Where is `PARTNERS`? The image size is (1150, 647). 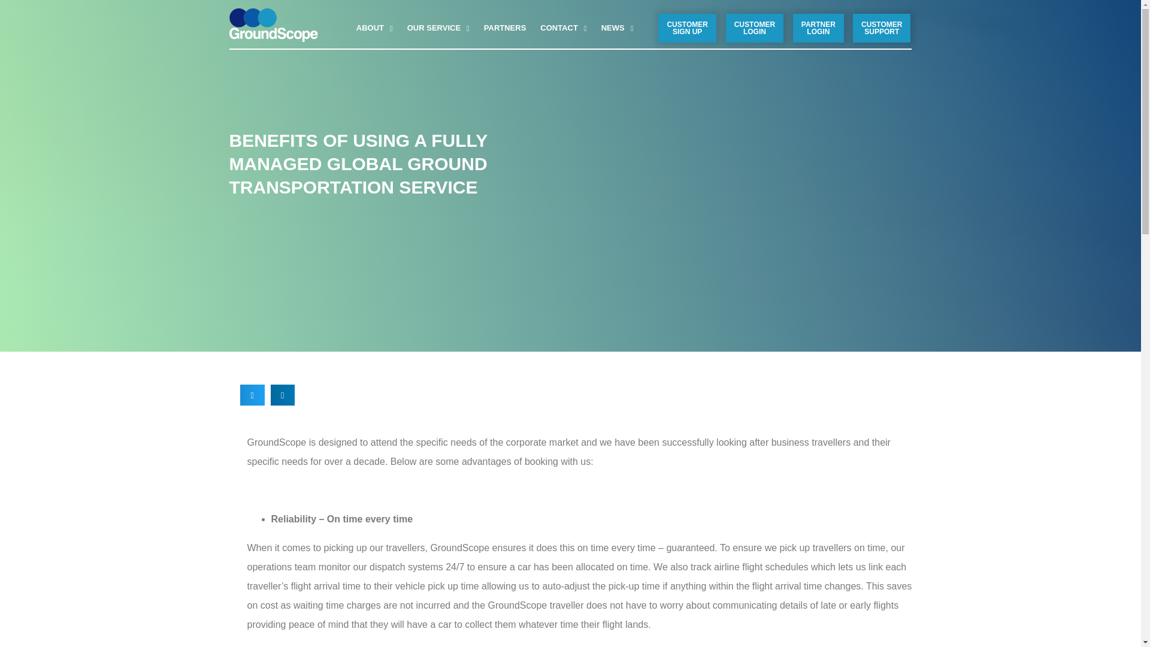 PARTNERS is located at coordinates (505, 28).